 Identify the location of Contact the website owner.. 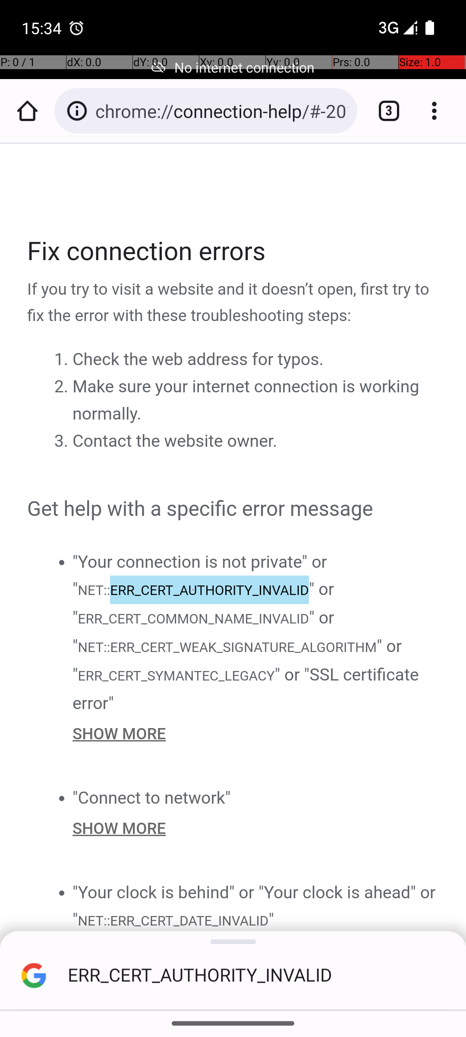
(175, 441).